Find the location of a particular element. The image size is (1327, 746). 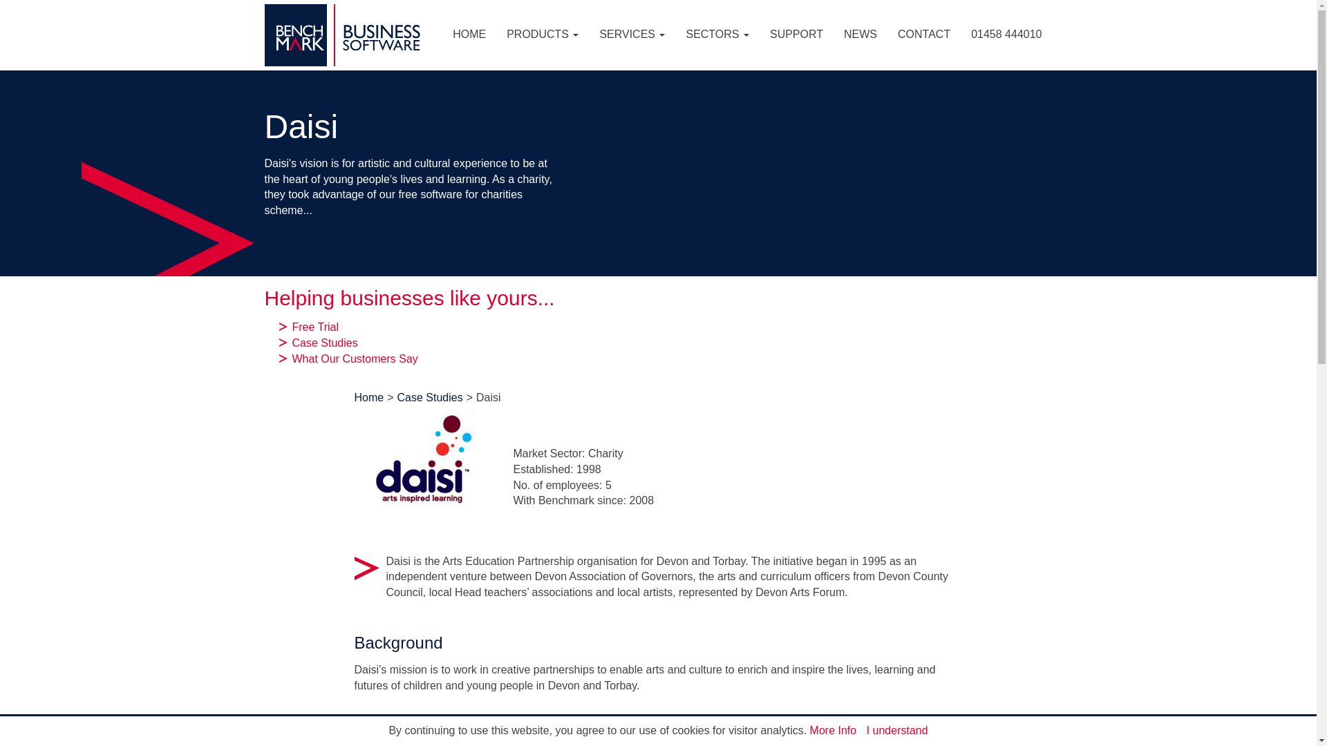

SECTORS is located at coordinates (717, 35).